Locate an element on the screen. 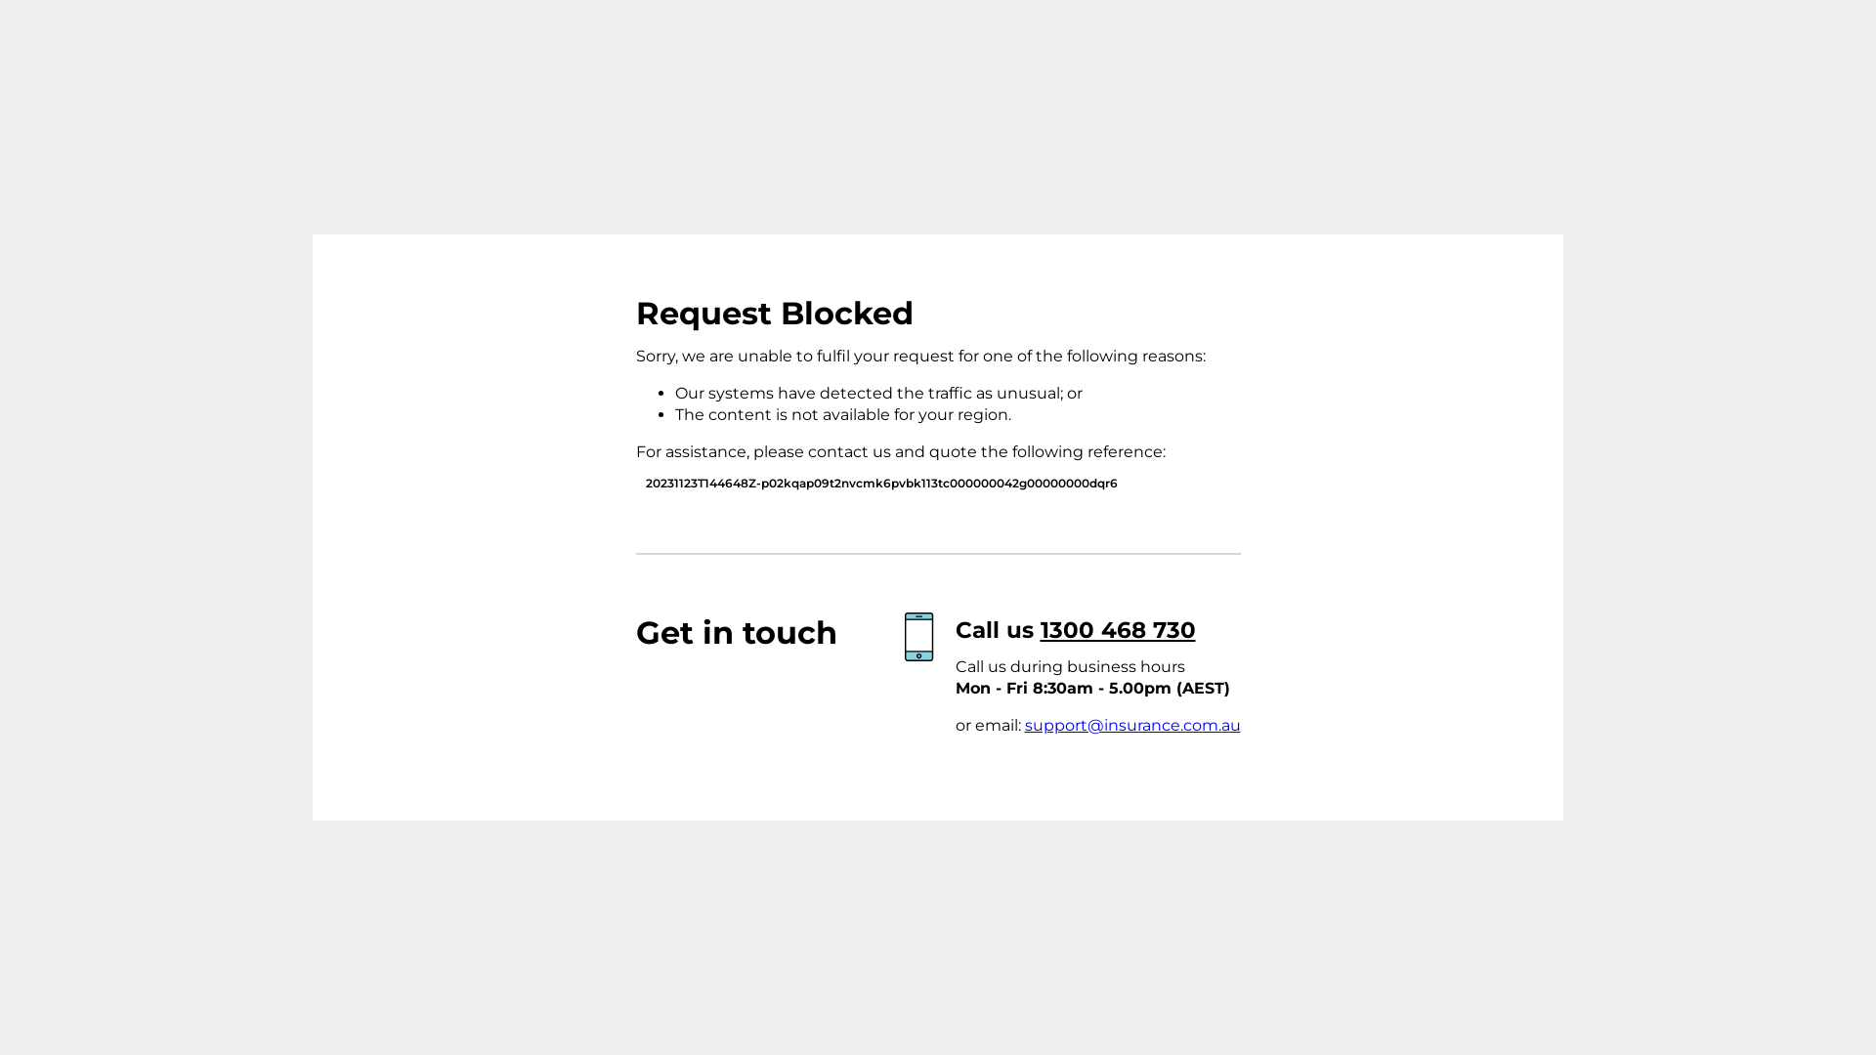 The height and width of the screenshot is (1055, 1876). support@insurance.com.au is located at coordinates (1131, 725).